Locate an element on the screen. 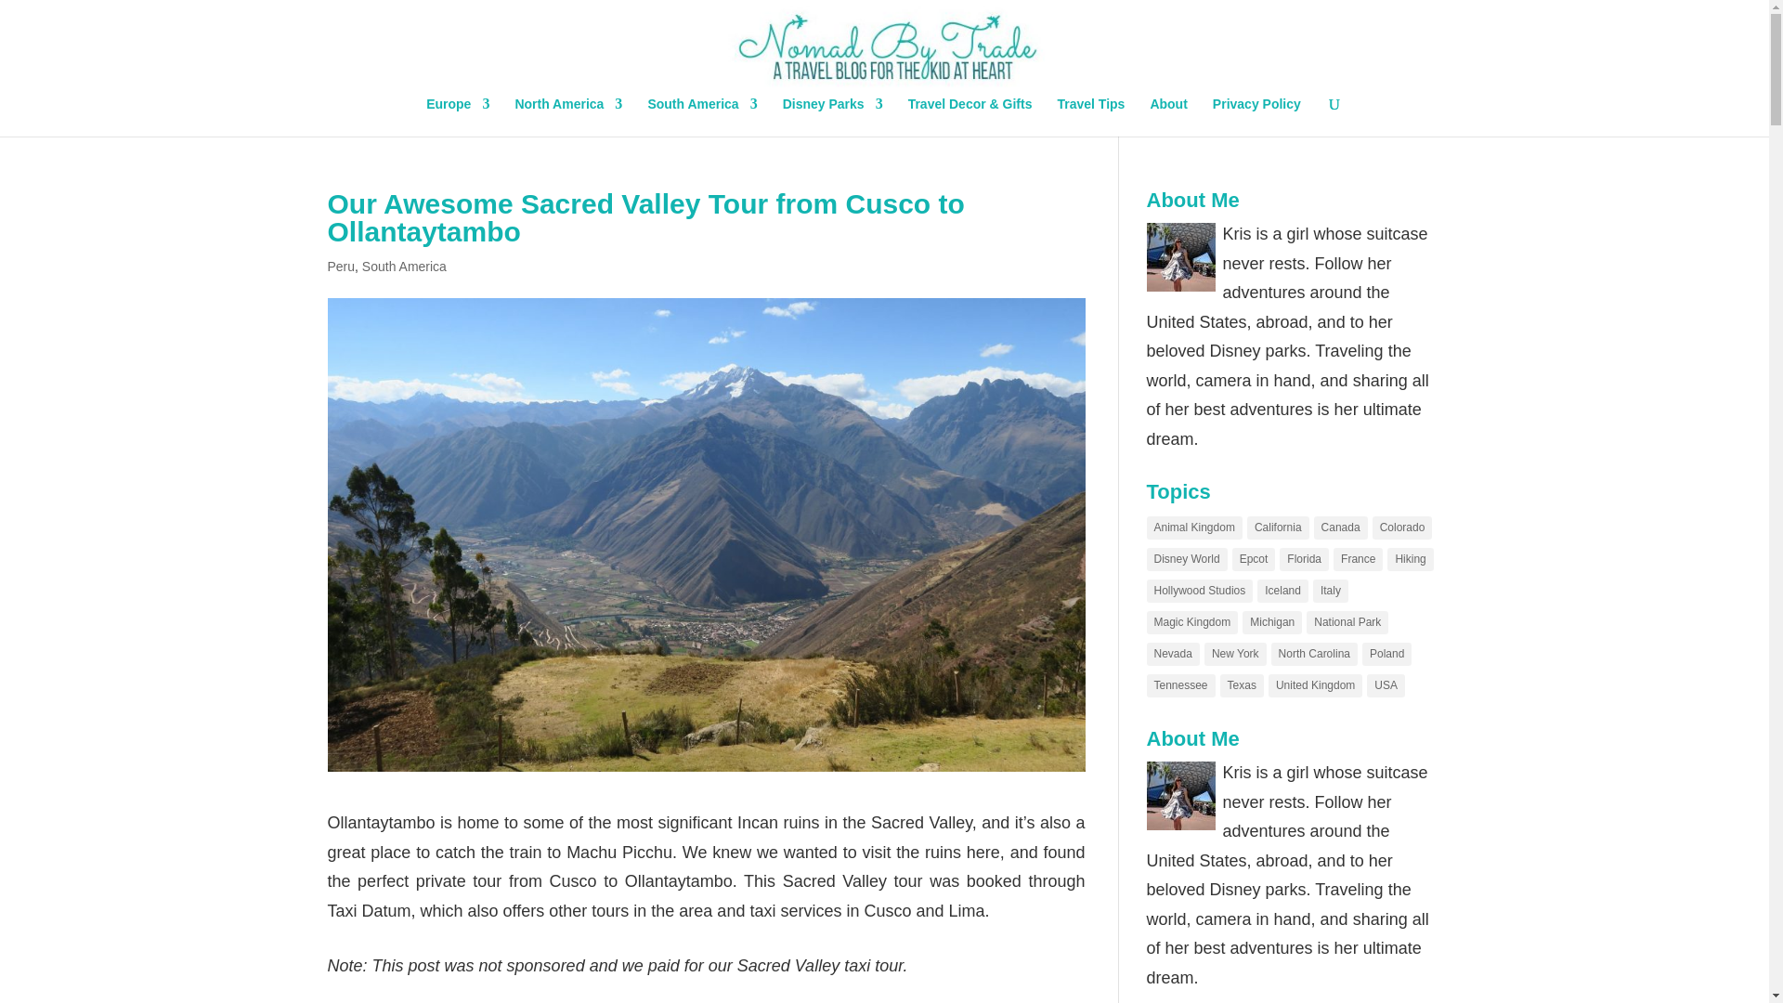 The image size is (1783, 1003). North America is located at coordinates (568, 116).